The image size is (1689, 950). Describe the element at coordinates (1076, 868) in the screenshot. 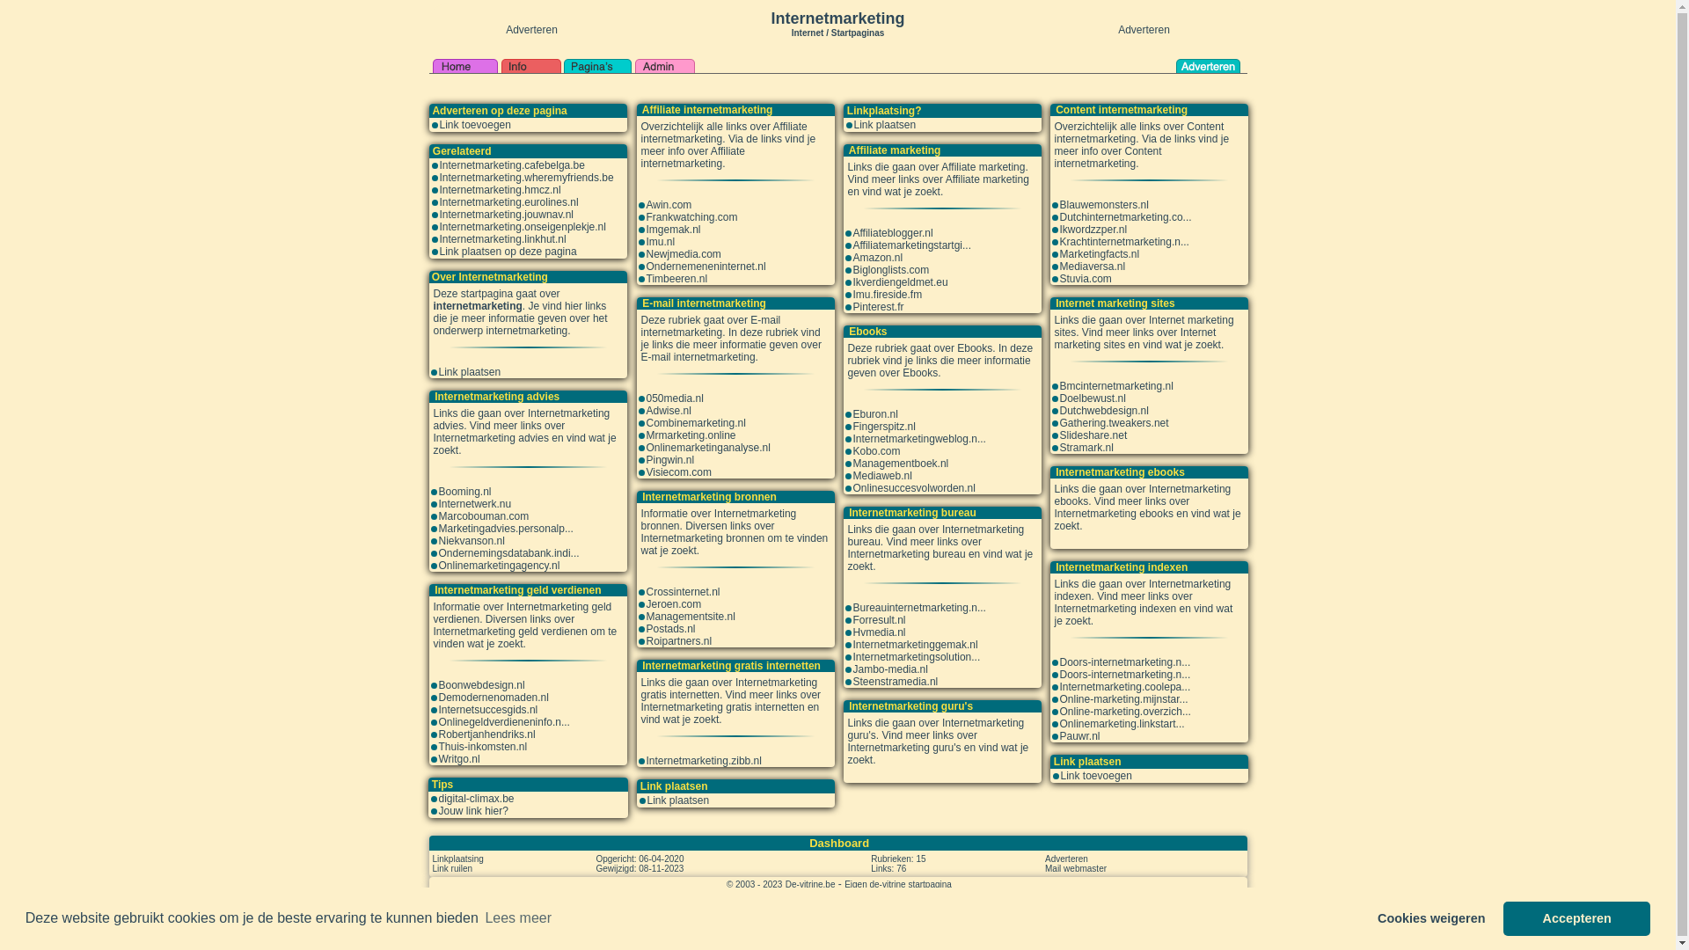

I see `Mail webmaster` at that location.